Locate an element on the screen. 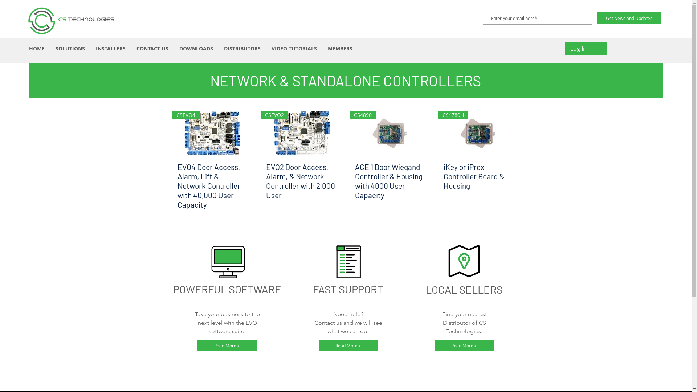 The height and width of the screenshot is (392, 697). VIDEO TUTORIALS is located at coordinates (294, 49).